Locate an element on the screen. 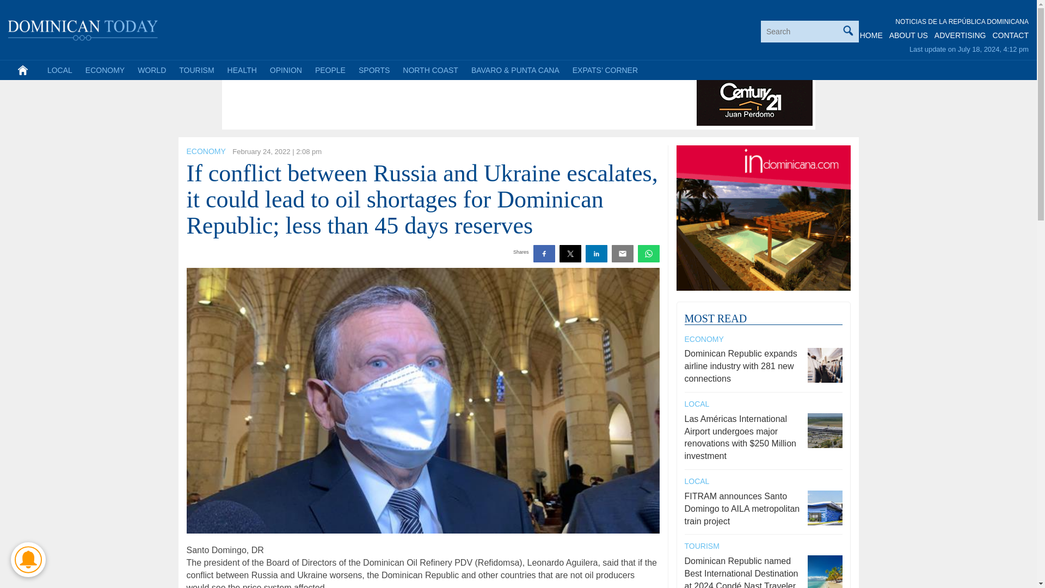  OPINION is located at coordinates (285, 70).